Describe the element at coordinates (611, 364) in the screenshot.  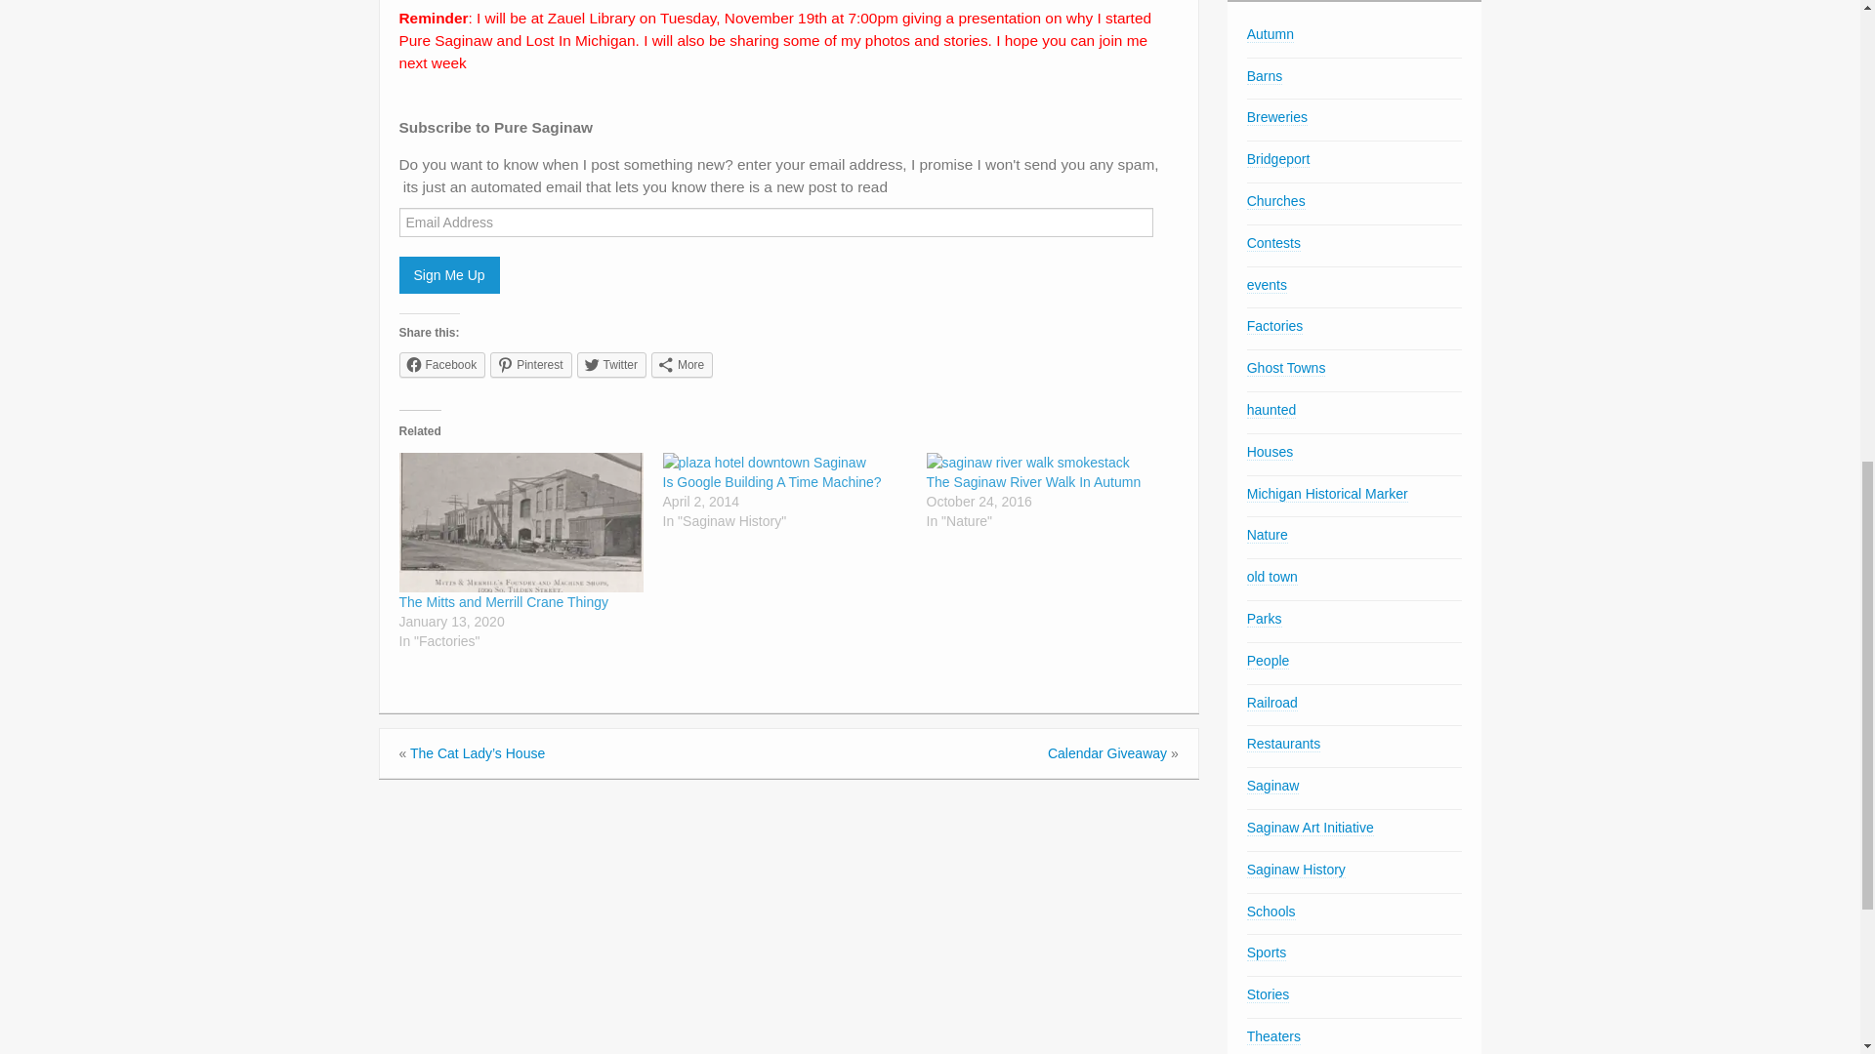
I see `Click to share on Twitter` at that location.